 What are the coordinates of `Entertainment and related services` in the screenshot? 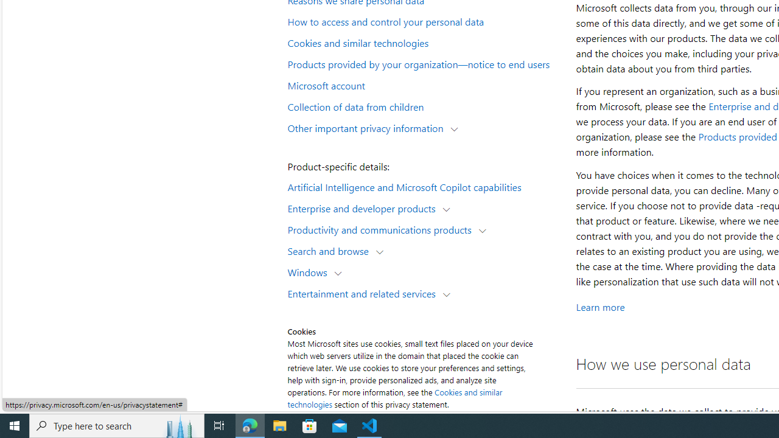 It's located at (364, 293).